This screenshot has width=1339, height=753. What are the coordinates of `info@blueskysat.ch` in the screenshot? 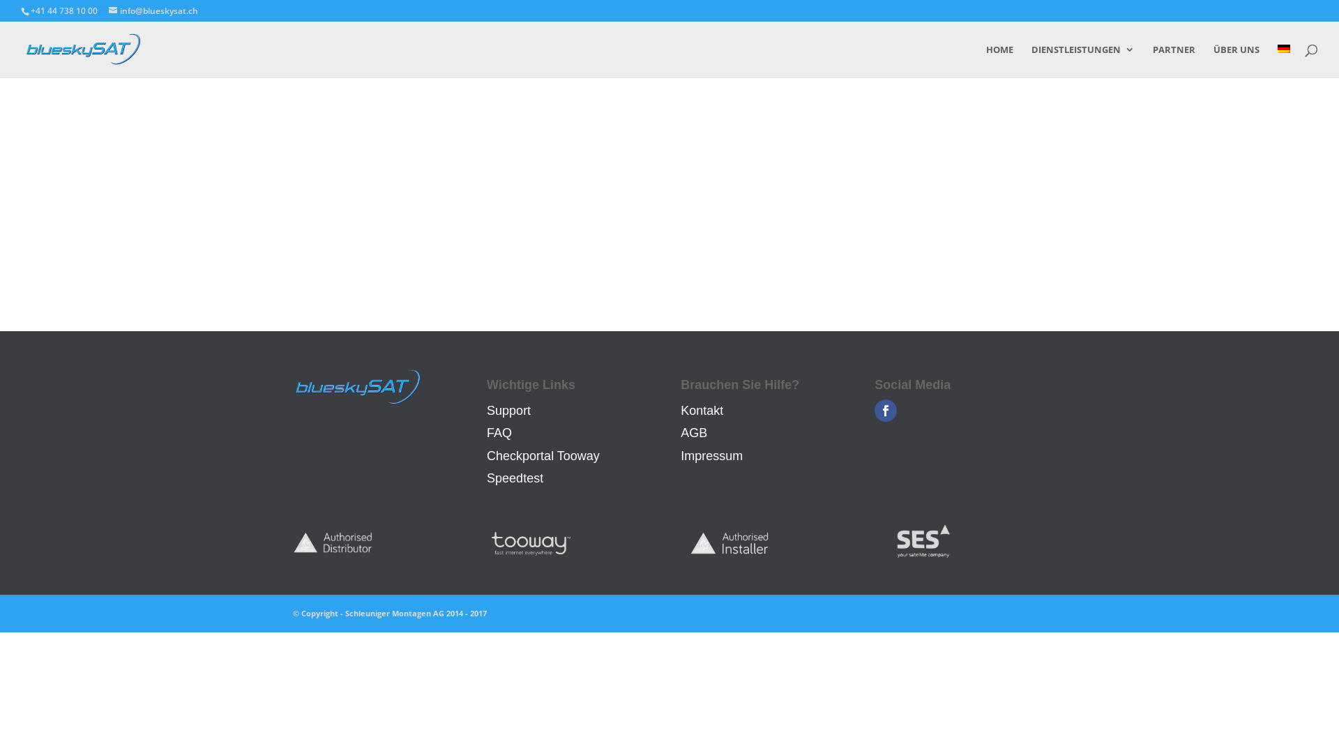 It's located at (153, 11).